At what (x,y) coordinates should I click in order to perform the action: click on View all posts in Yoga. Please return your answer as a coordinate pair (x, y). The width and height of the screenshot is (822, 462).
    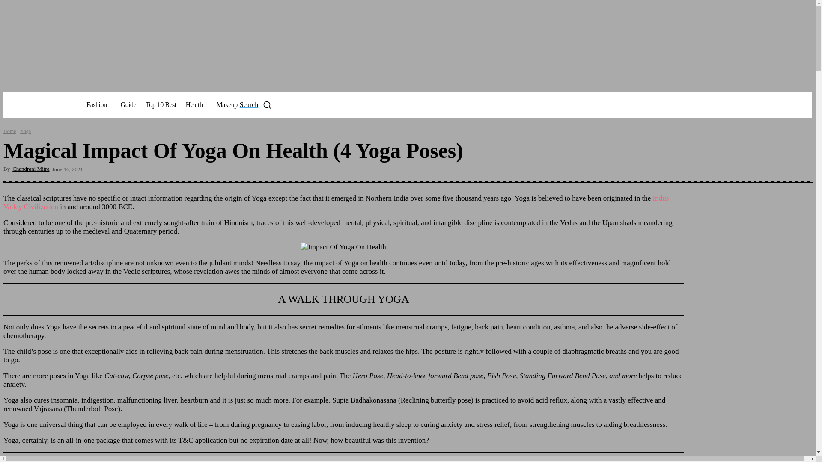
    Looking at the image, I should click on (25, 131).